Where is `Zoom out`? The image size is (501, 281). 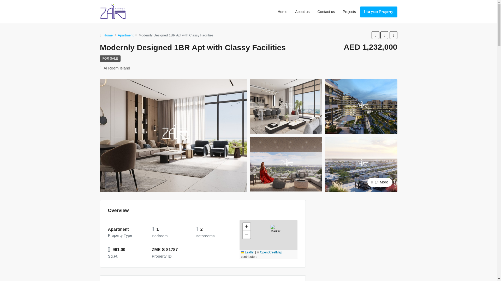
Zoom out is located at coordinates (246, 234).